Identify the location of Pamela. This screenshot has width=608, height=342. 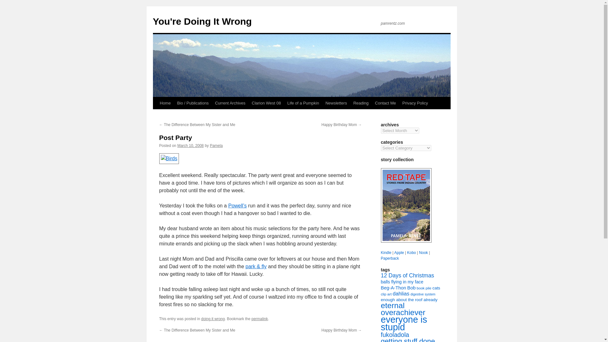
(216, 145).